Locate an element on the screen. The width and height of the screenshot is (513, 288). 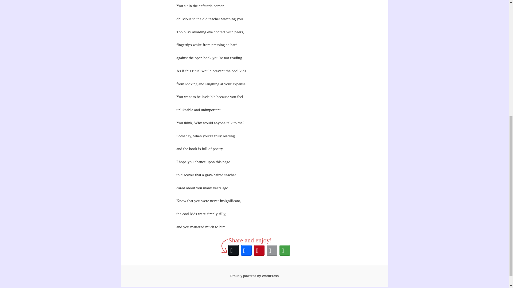
Semantic Personal Publishing Platform is located at coordinates (254, 276).